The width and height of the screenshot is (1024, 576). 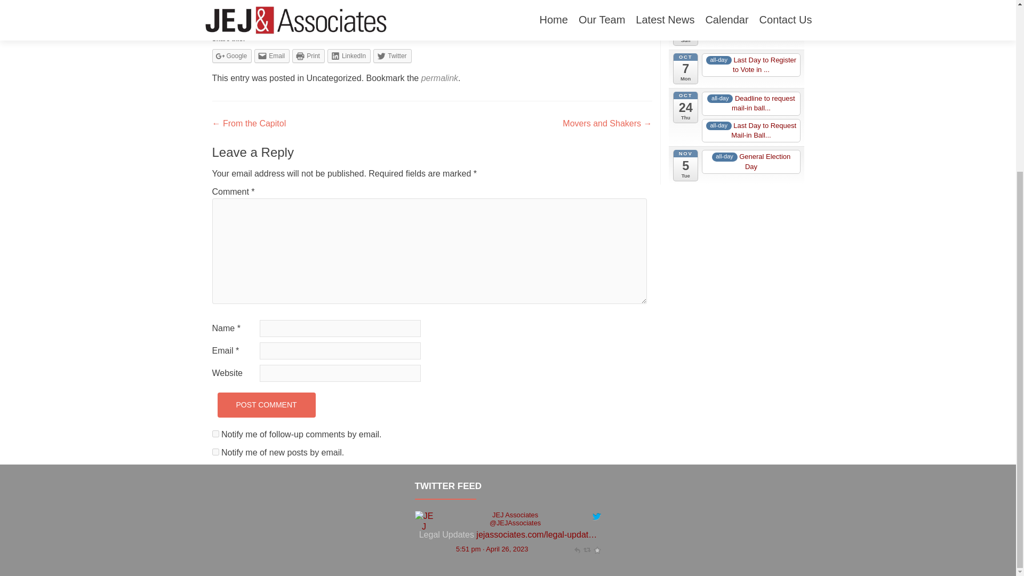 What do you see at coordinates (272, 55) in the screenshot?
I see `Click to email this to a friend` at bounding box center [272, 55].